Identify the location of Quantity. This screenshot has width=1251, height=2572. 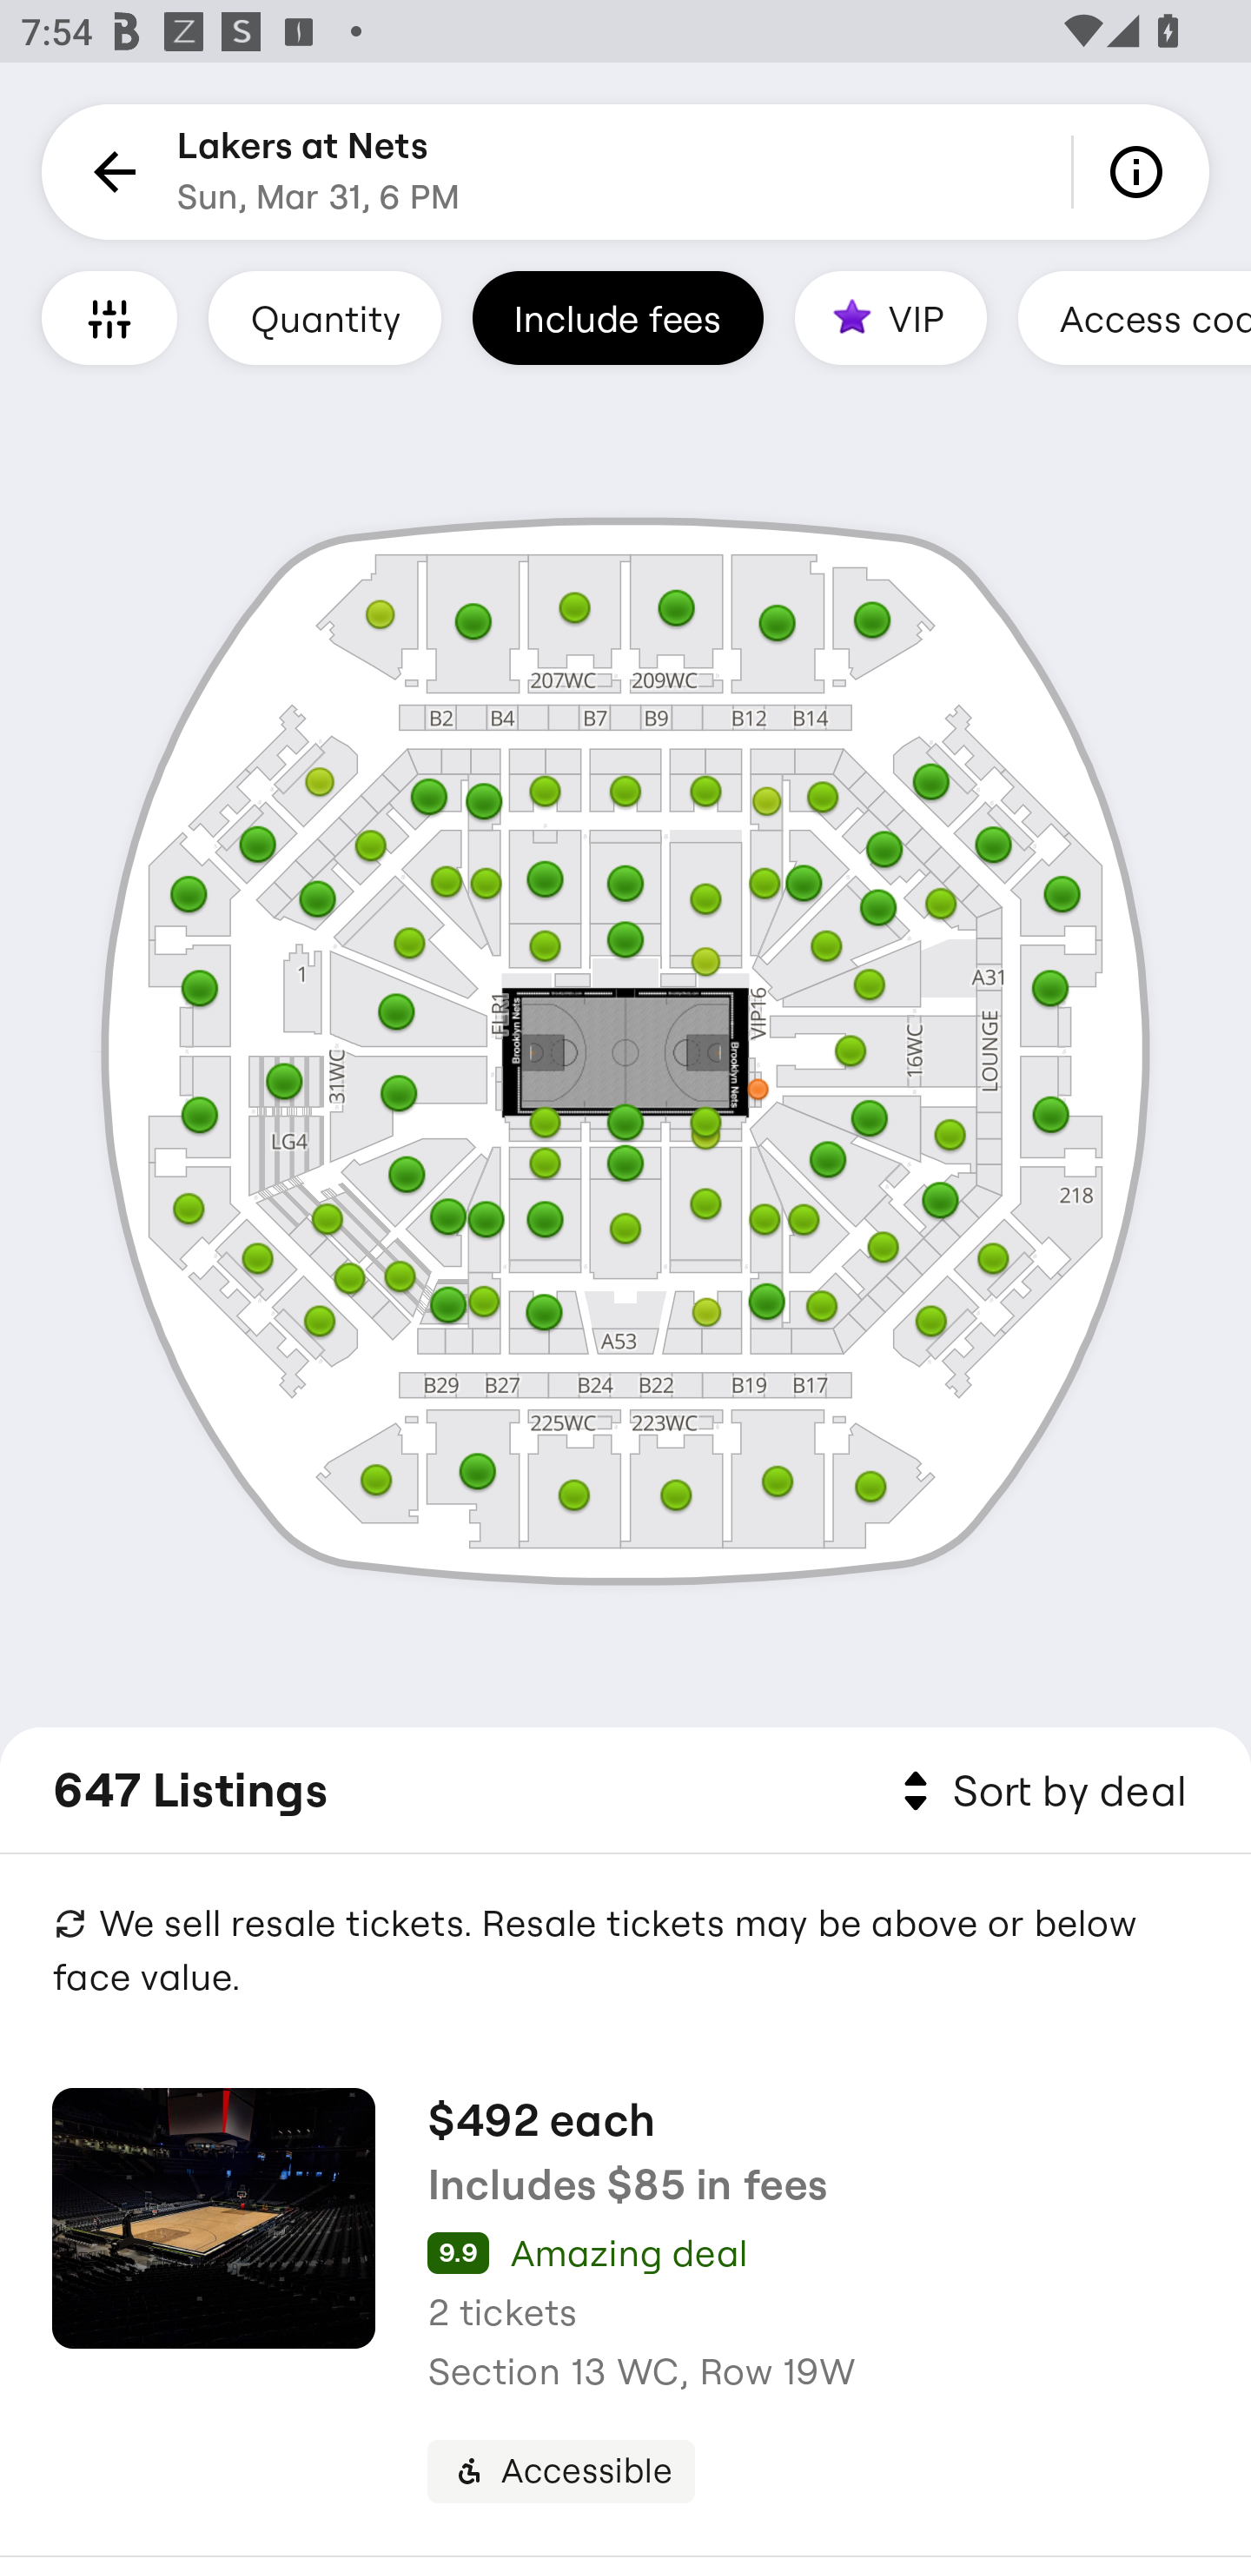
(325, 317).